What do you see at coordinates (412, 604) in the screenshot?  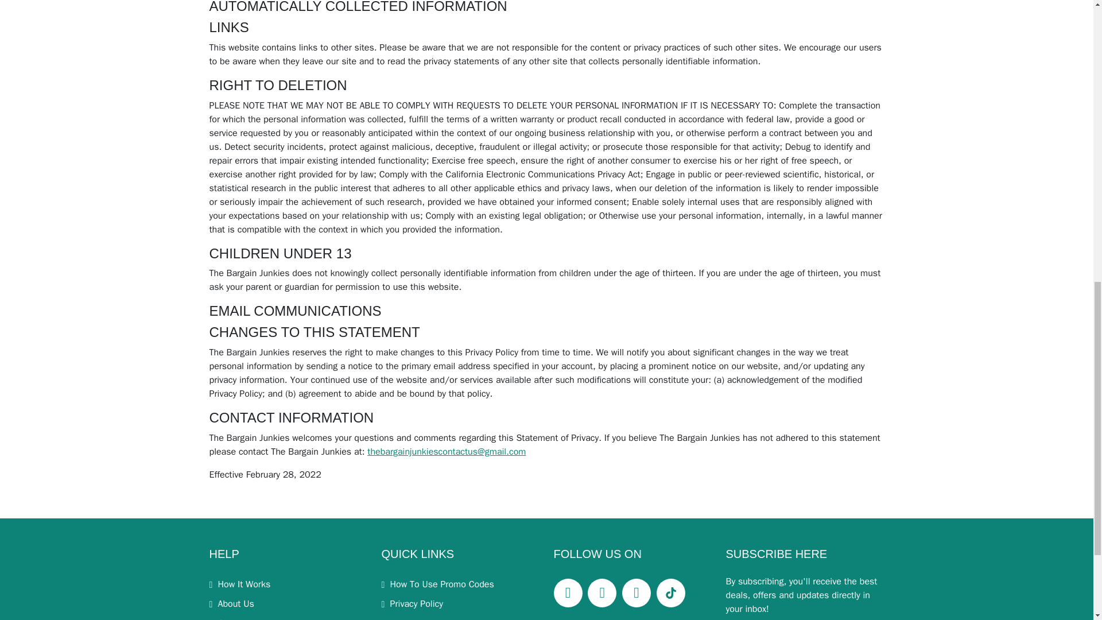 I see `Privacy Policy` at bounding box center [412, 604].